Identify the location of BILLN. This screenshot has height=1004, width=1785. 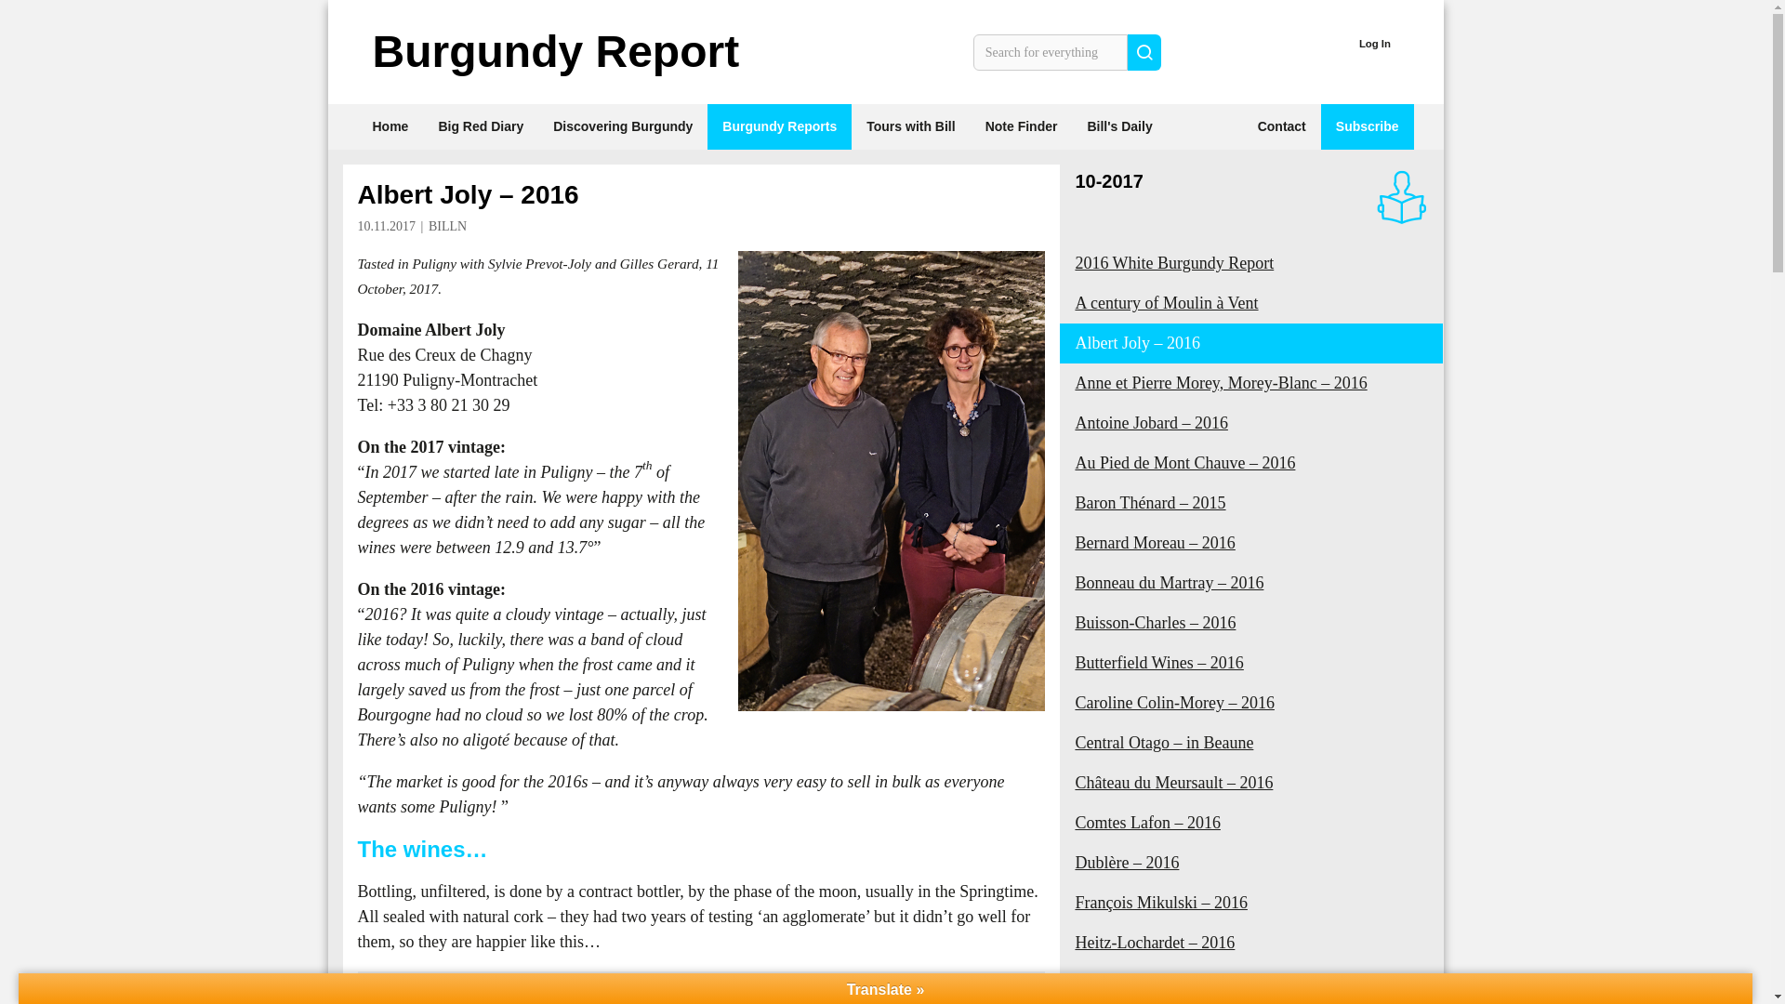
(446, 226).